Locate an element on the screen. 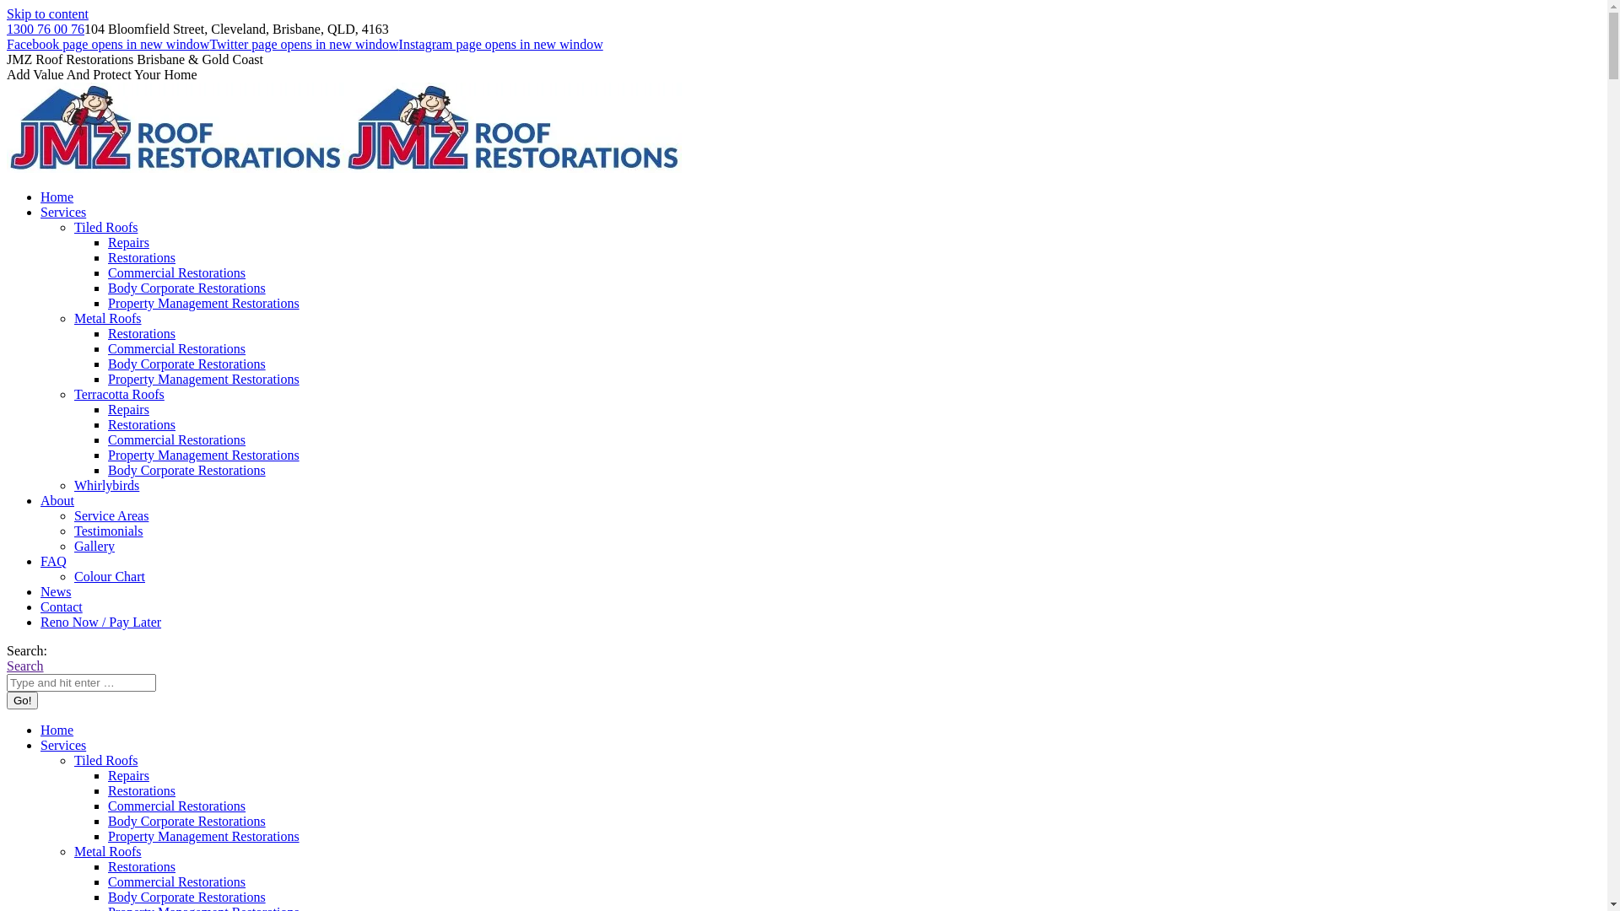  Commercial Restorations is located at coordinates (177, 806).